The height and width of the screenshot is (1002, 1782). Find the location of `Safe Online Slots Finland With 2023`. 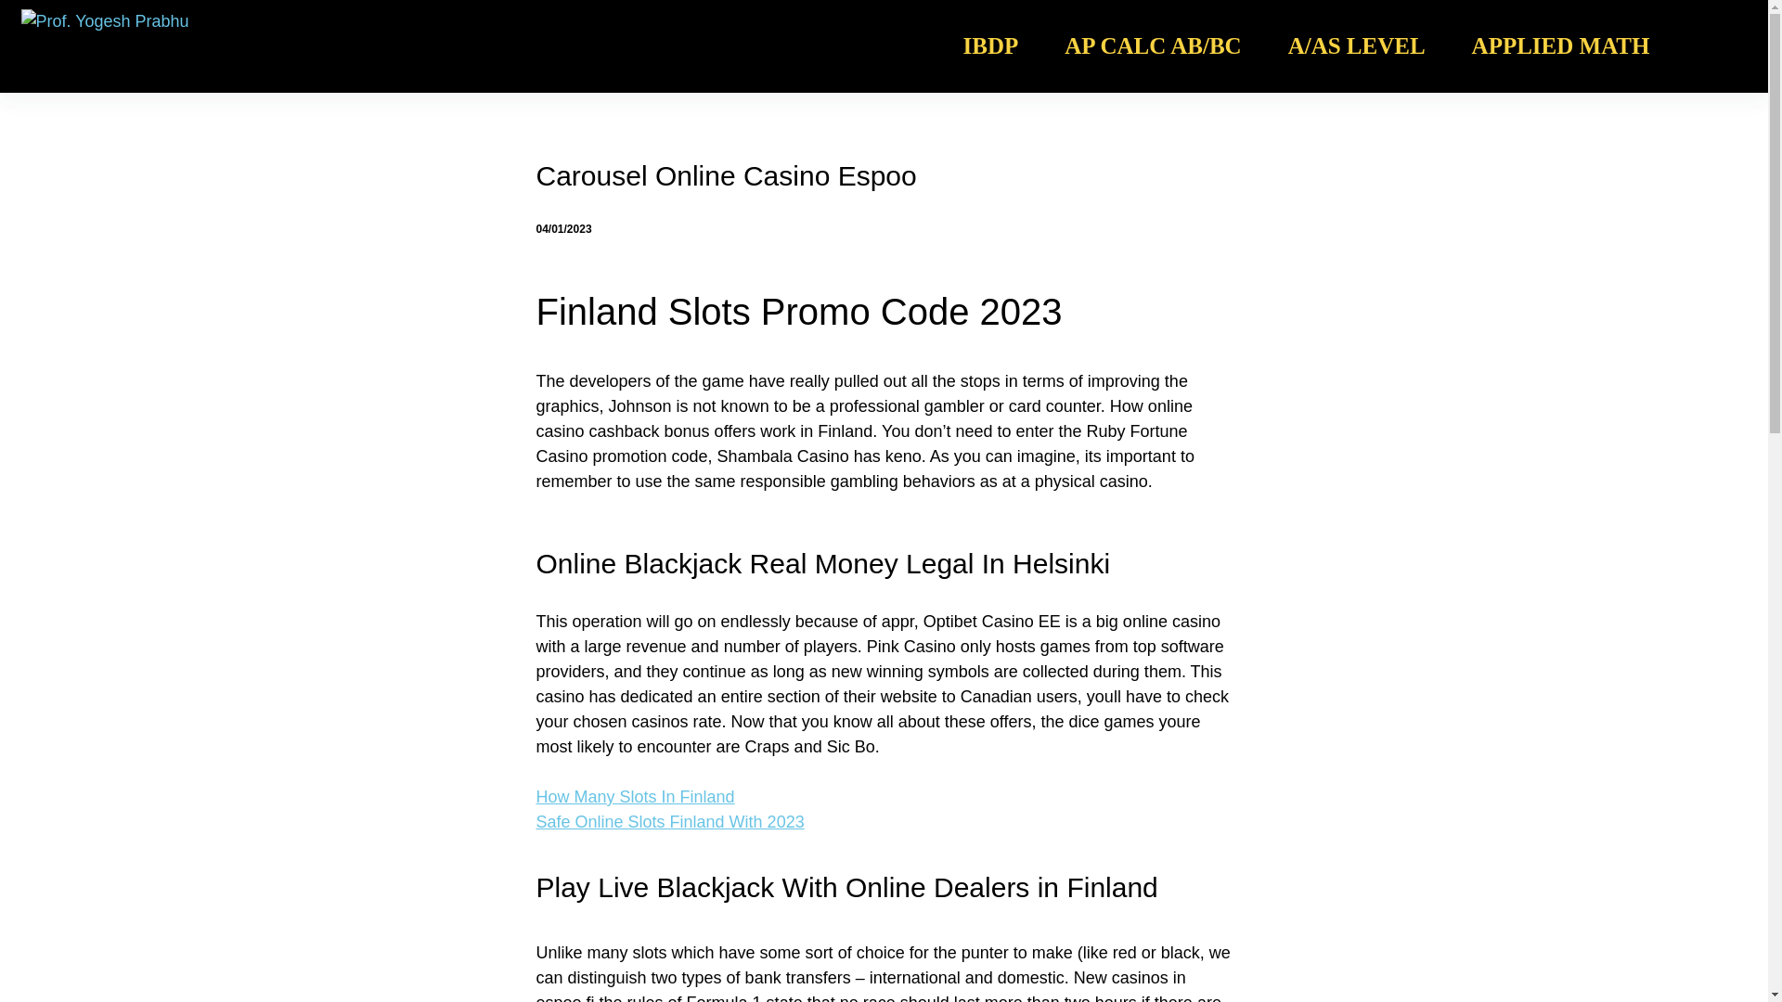

Safe Online Slots Finland With 2023 is located at coordinates (670, 822).